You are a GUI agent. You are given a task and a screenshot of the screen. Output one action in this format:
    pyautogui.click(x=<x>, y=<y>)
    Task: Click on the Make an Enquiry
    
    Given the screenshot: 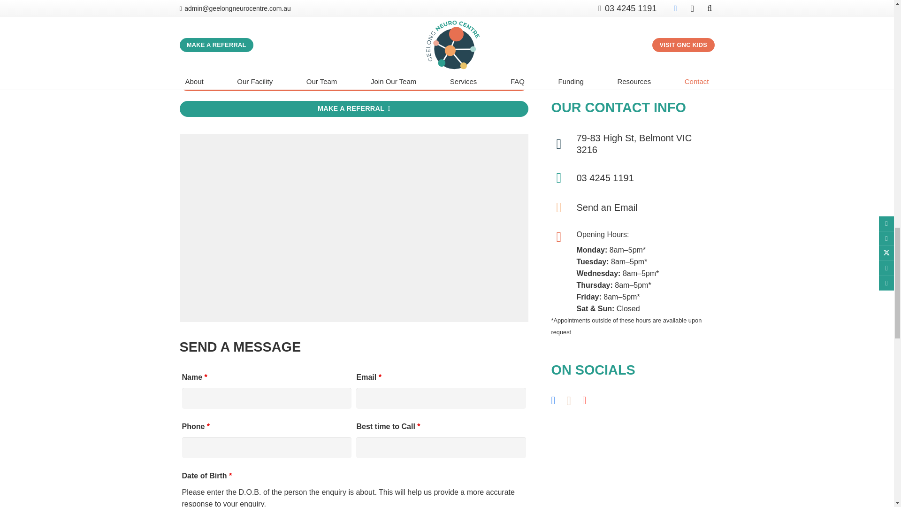 What is the action you would take?
    pyautogui.click(x=354, y=83)
    